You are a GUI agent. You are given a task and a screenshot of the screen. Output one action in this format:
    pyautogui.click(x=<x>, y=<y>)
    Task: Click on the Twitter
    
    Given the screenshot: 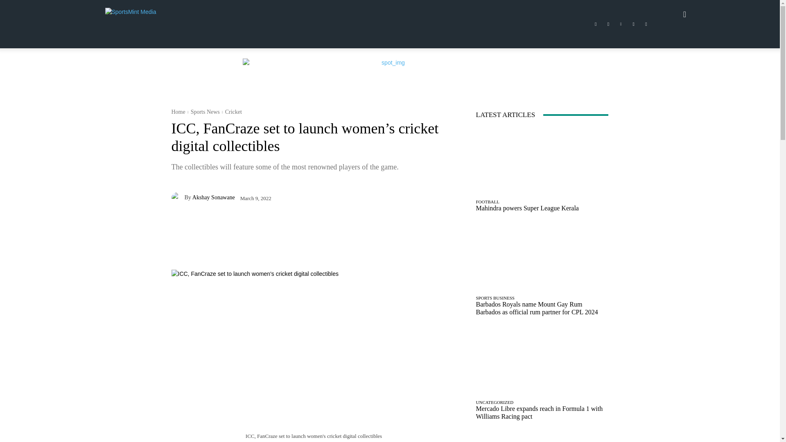 What is the action you would take?
    pyautogui.click(x=634, y=24)
    